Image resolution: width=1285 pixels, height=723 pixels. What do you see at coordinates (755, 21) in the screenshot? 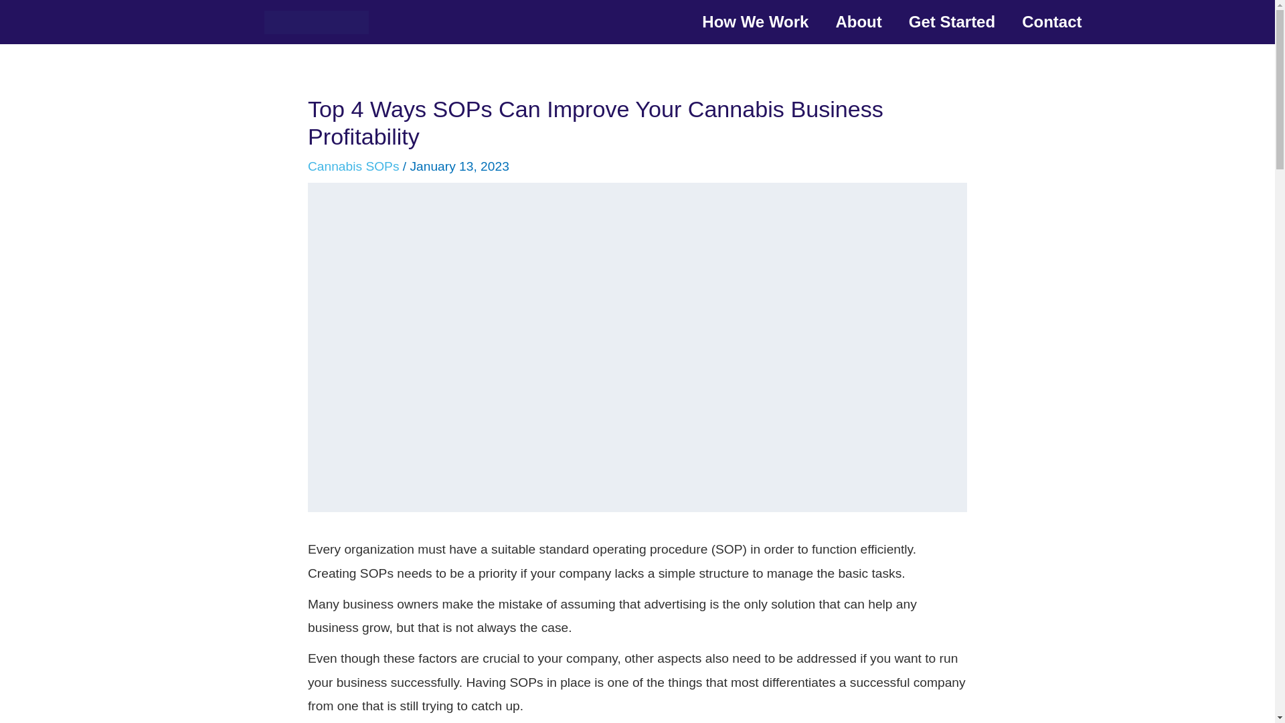
I see `How We Work` at bounding box center [755, 21].